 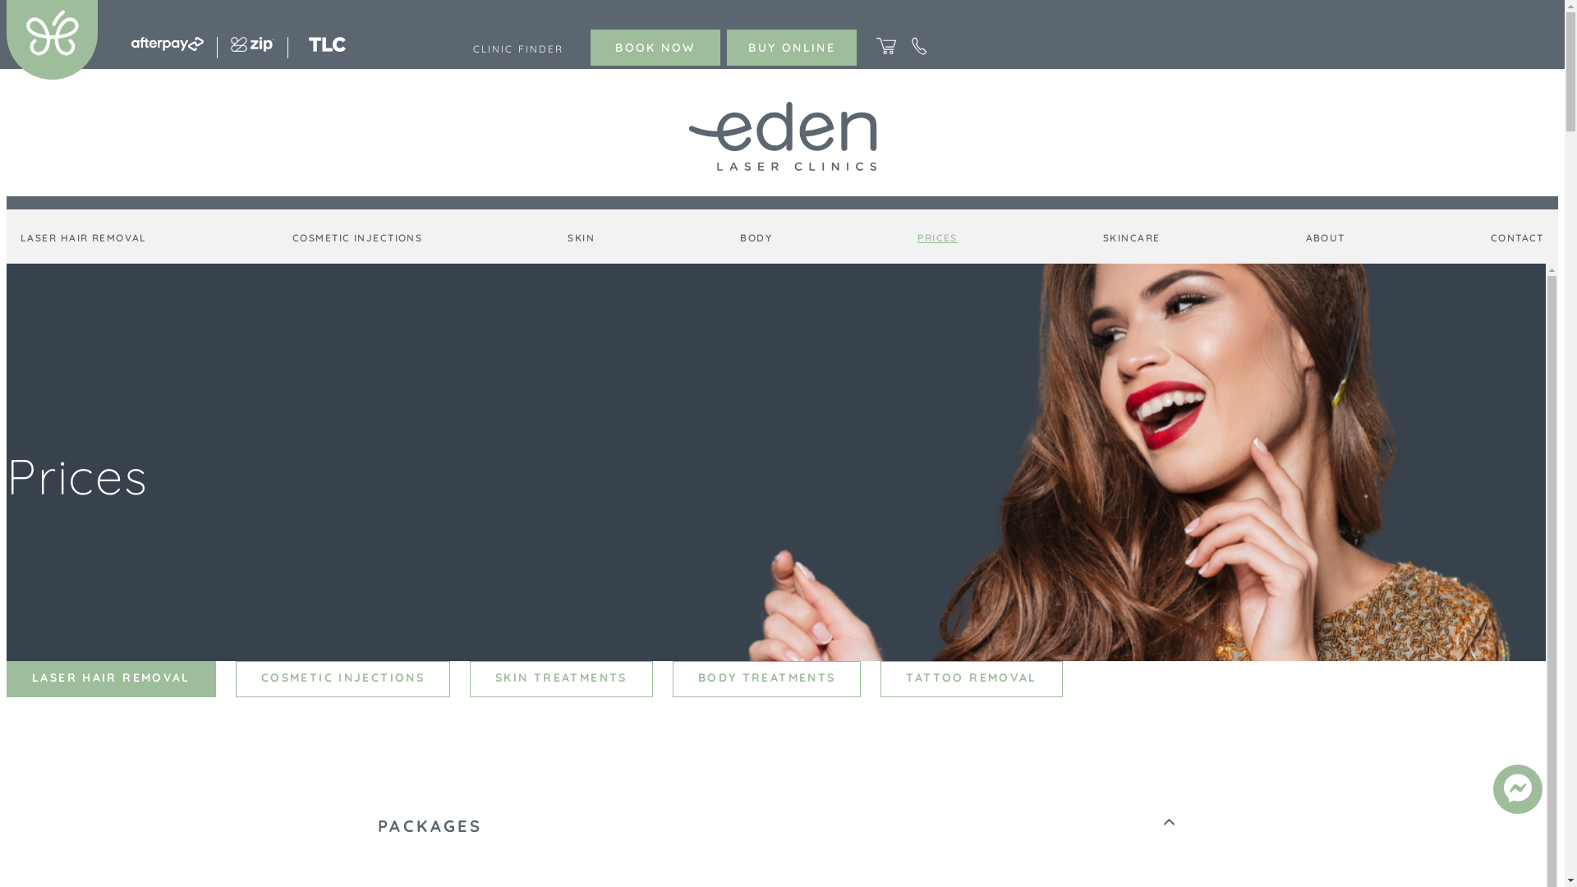 I want to click on ABOUT, so click(x=1326, y=240).